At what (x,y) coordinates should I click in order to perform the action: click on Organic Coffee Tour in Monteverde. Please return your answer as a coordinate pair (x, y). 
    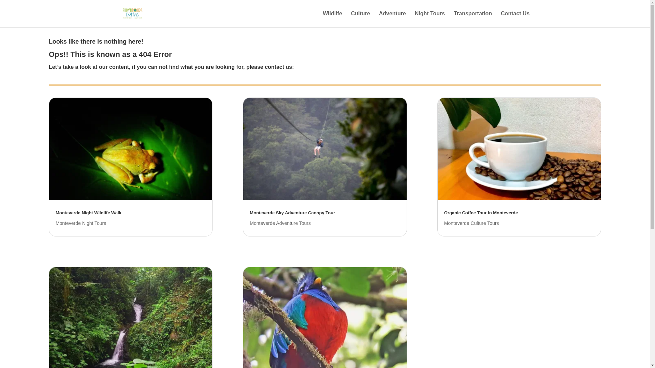
    Looking at the image, I should click on (481, 213).